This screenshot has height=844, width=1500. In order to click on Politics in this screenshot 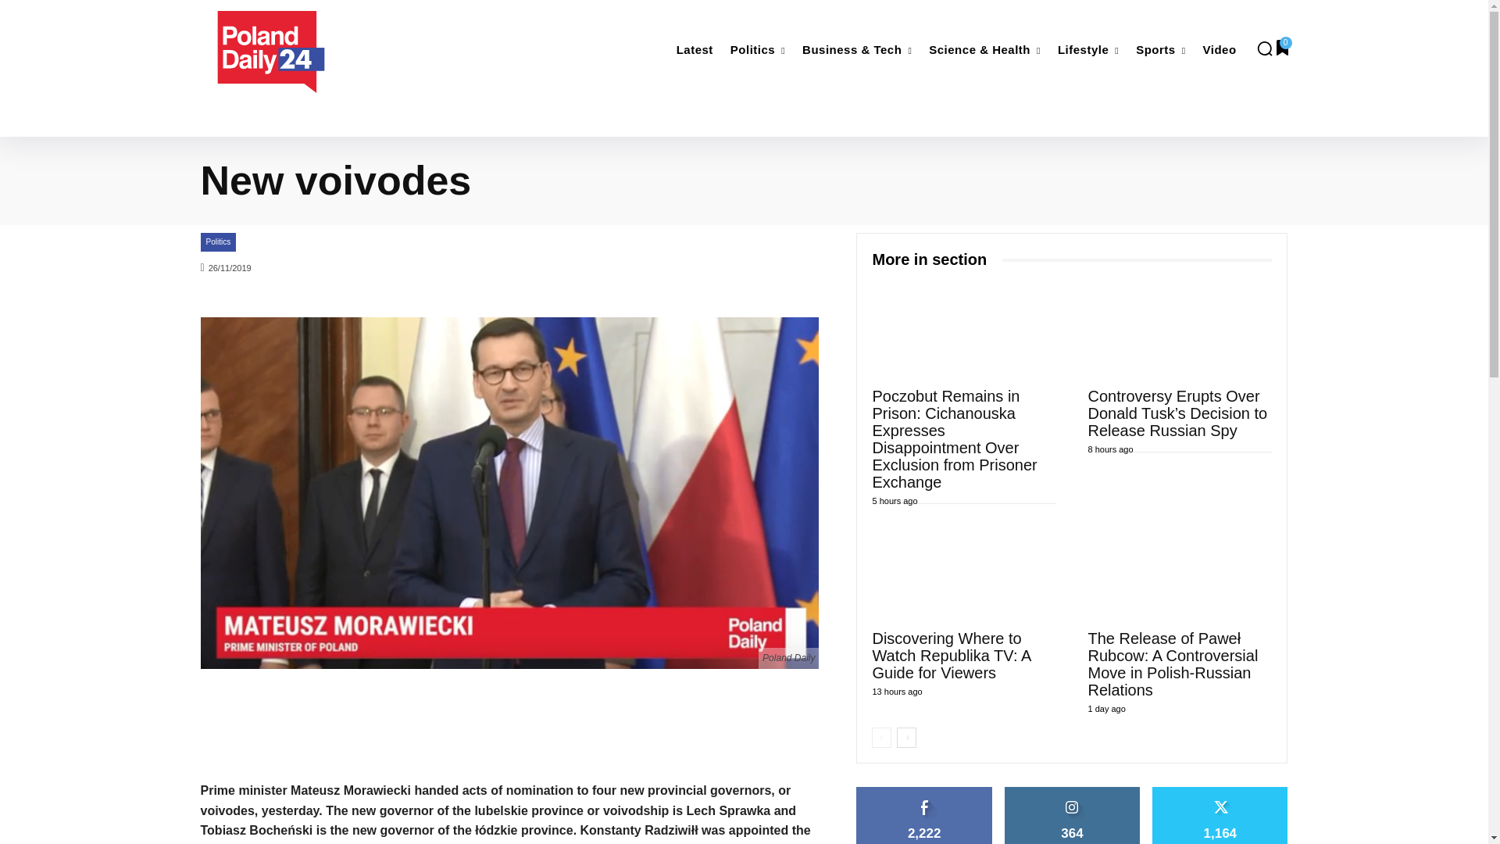, I will do `click(758, 50)`.